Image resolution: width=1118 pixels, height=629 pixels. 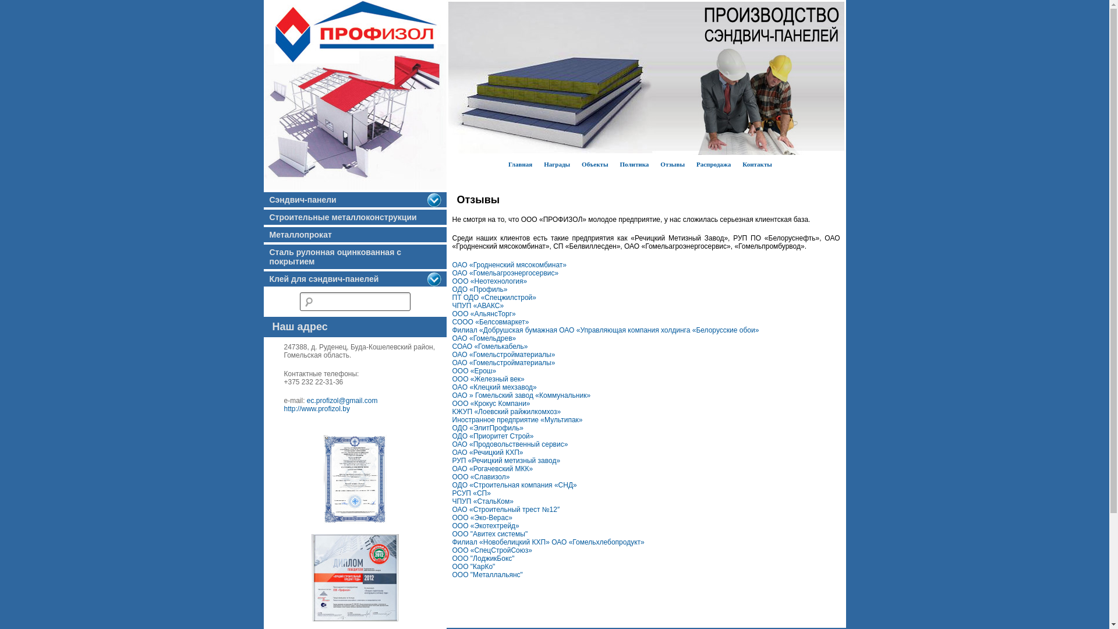 I want to click on ec.profizol@gmail.com, so click(x=342, y=401).